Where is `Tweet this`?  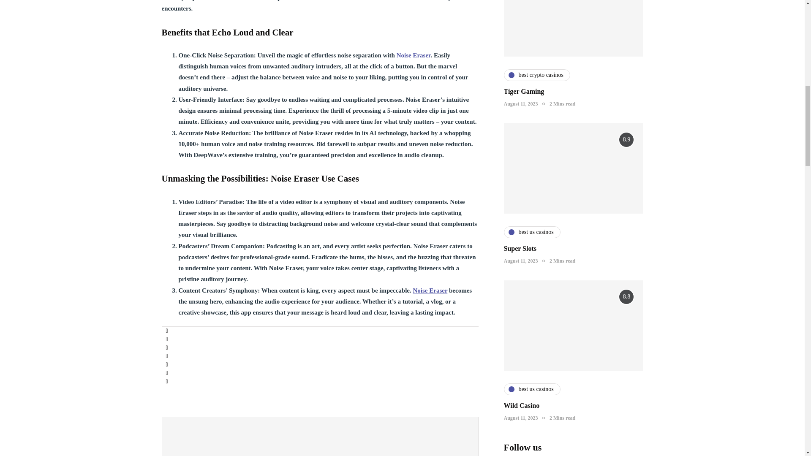
Tweet this is located at coordinates (166, 339).